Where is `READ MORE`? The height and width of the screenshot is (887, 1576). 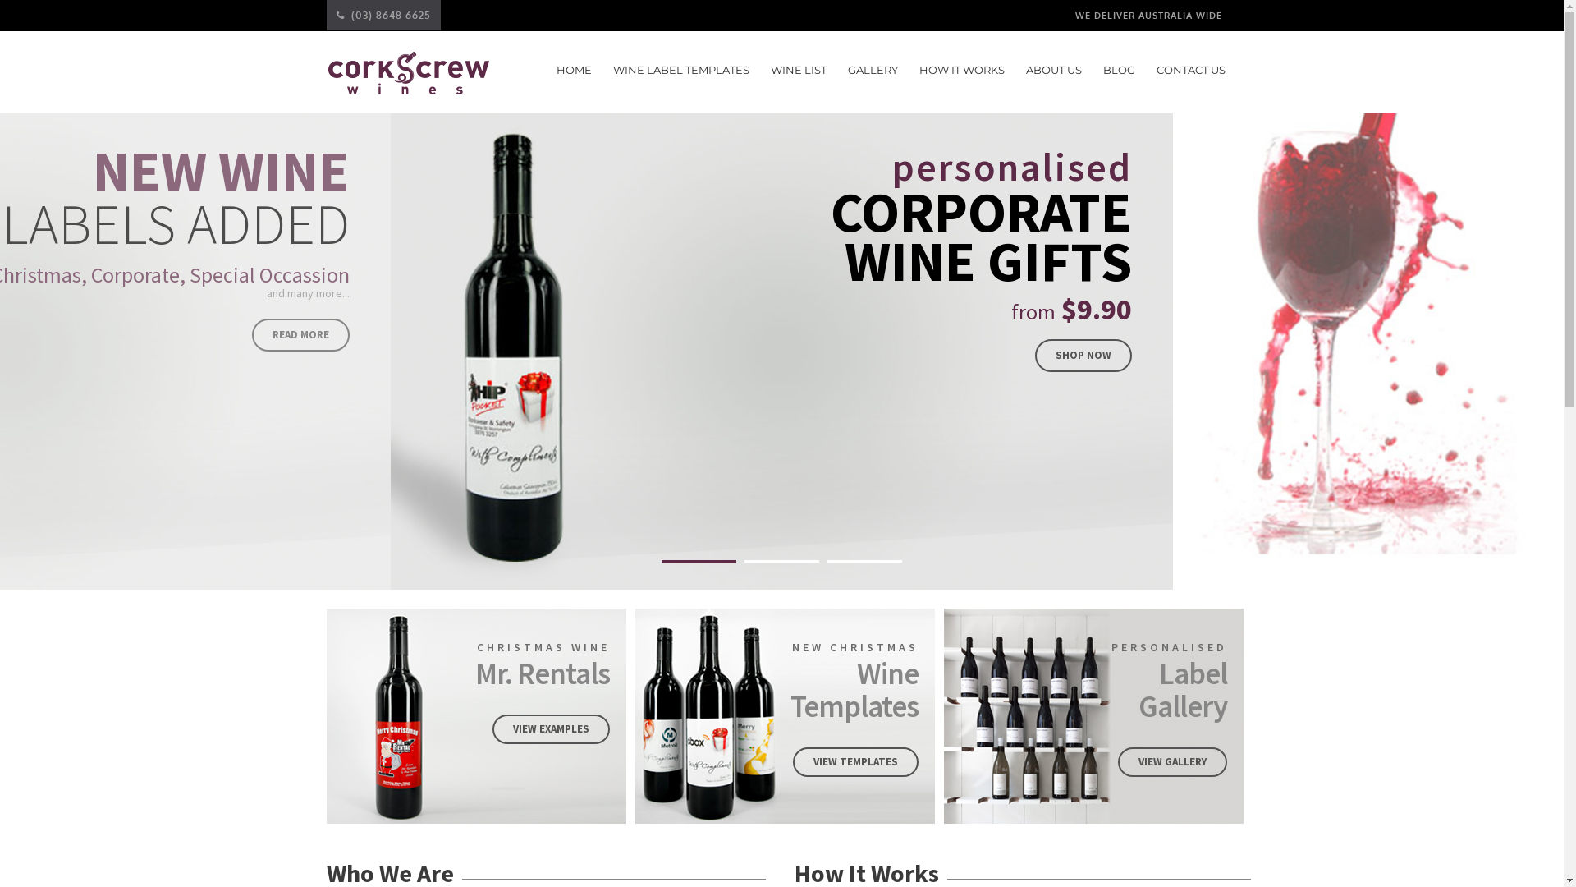
READ MORE is located at coordinates (300, 335).